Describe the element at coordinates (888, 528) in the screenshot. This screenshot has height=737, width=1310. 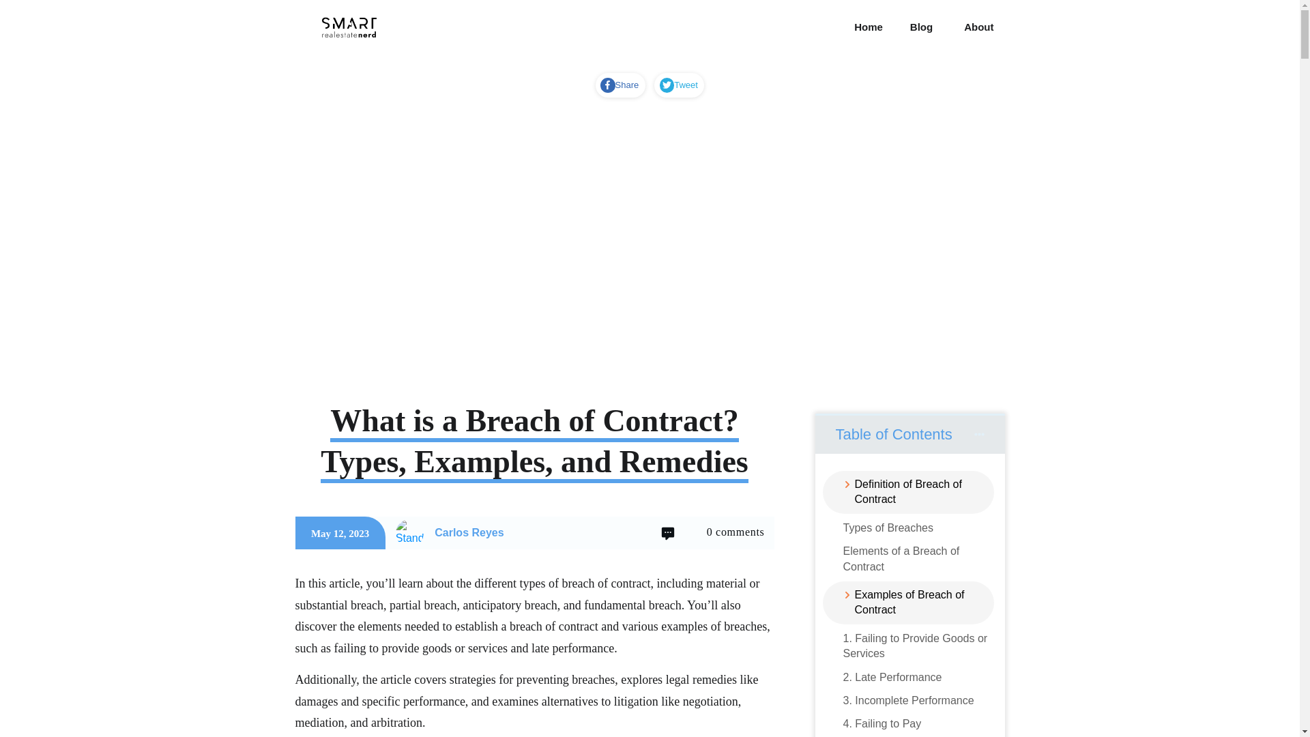
I see `Types of Breaches` at that location.